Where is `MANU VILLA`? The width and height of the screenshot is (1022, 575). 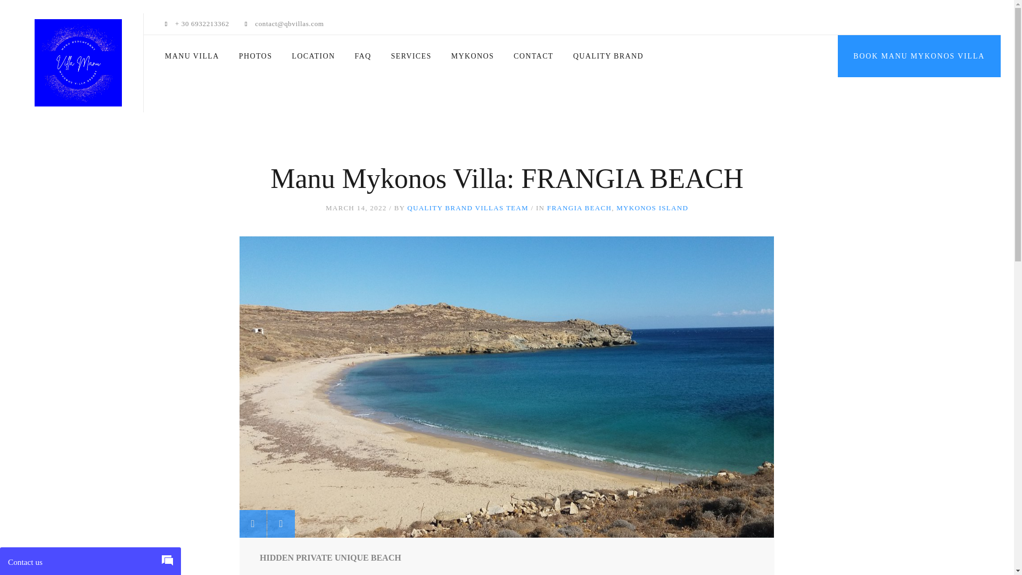
MANU VILLA is located at coordinates (192, 56).